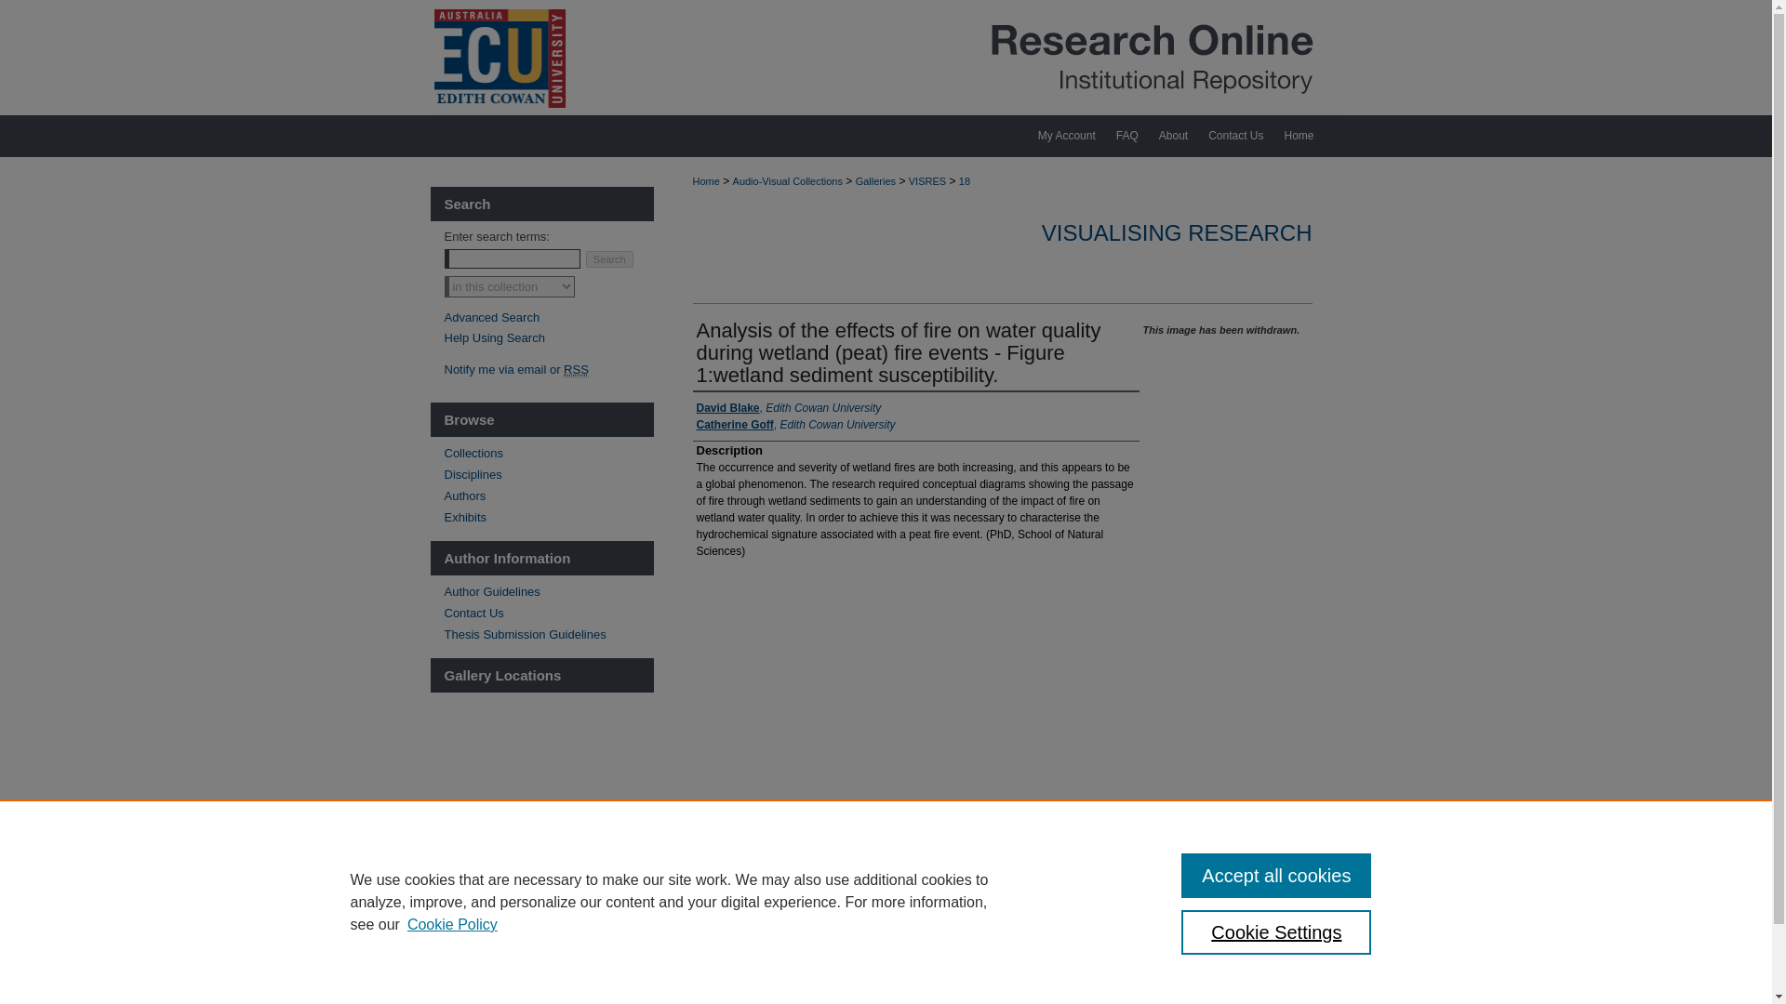 The image size is (1786, 1004). I want to click on Search, so click(609, 259).